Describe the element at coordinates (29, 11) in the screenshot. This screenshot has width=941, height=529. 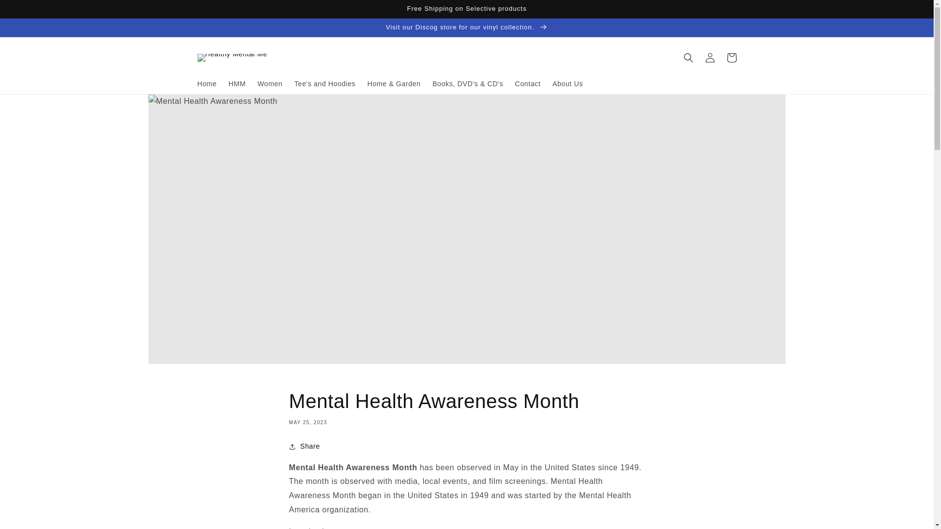
I see `Skip to content` at that location.